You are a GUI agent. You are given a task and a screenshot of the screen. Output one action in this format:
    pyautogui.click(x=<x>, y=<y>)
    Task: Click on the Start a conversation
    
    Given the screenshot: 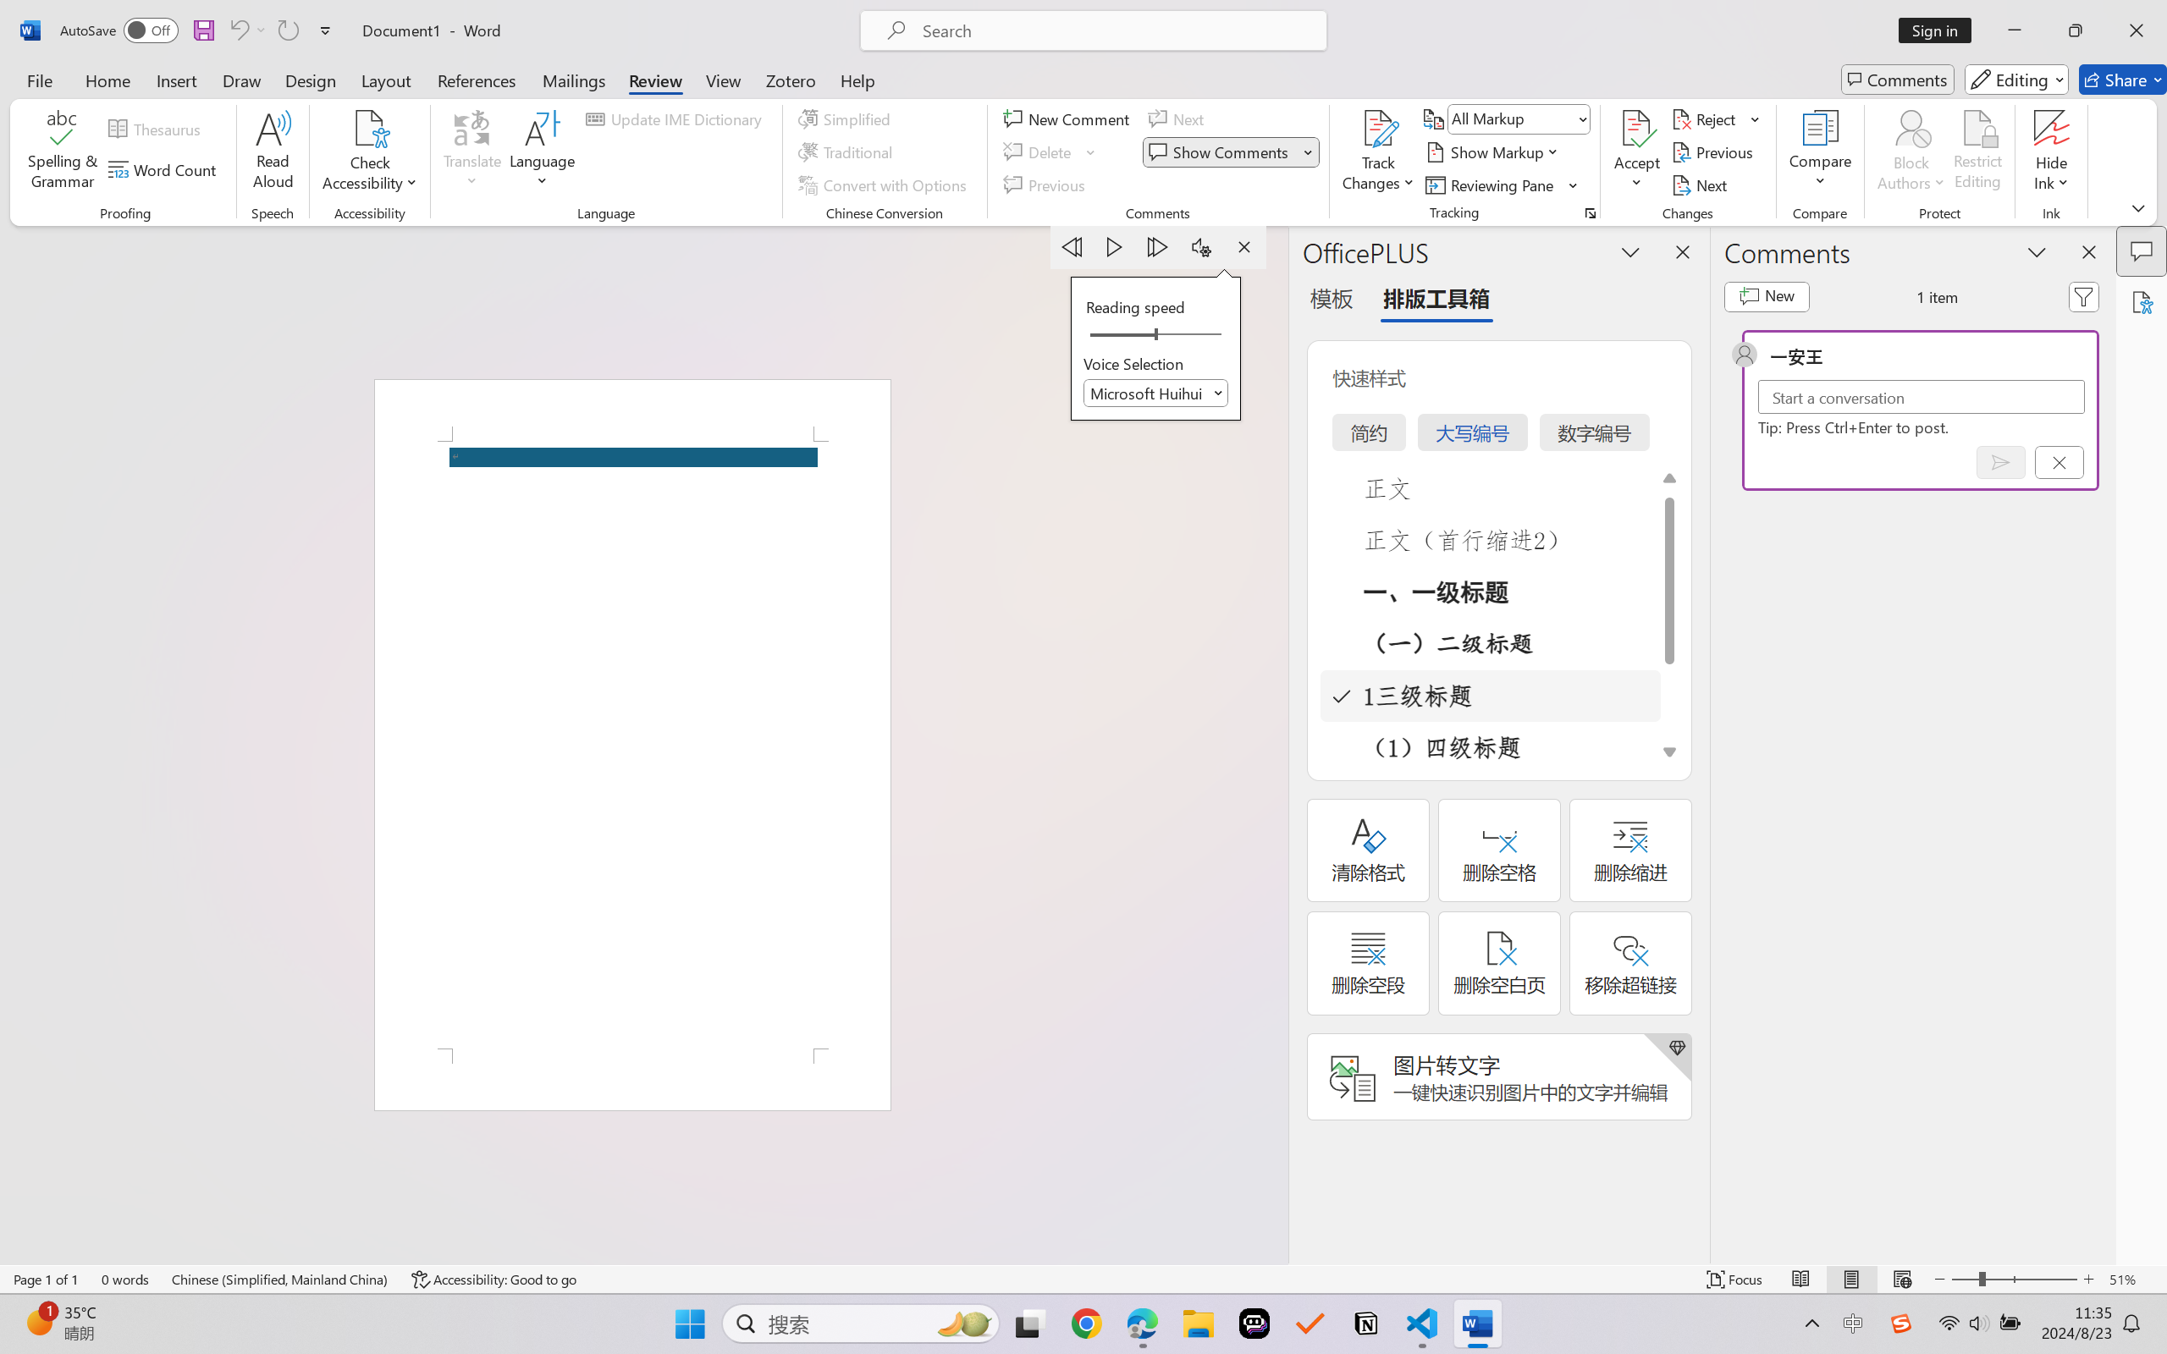 What is the action you would take?
    pyautogui.click(x=1922, y=397)
    